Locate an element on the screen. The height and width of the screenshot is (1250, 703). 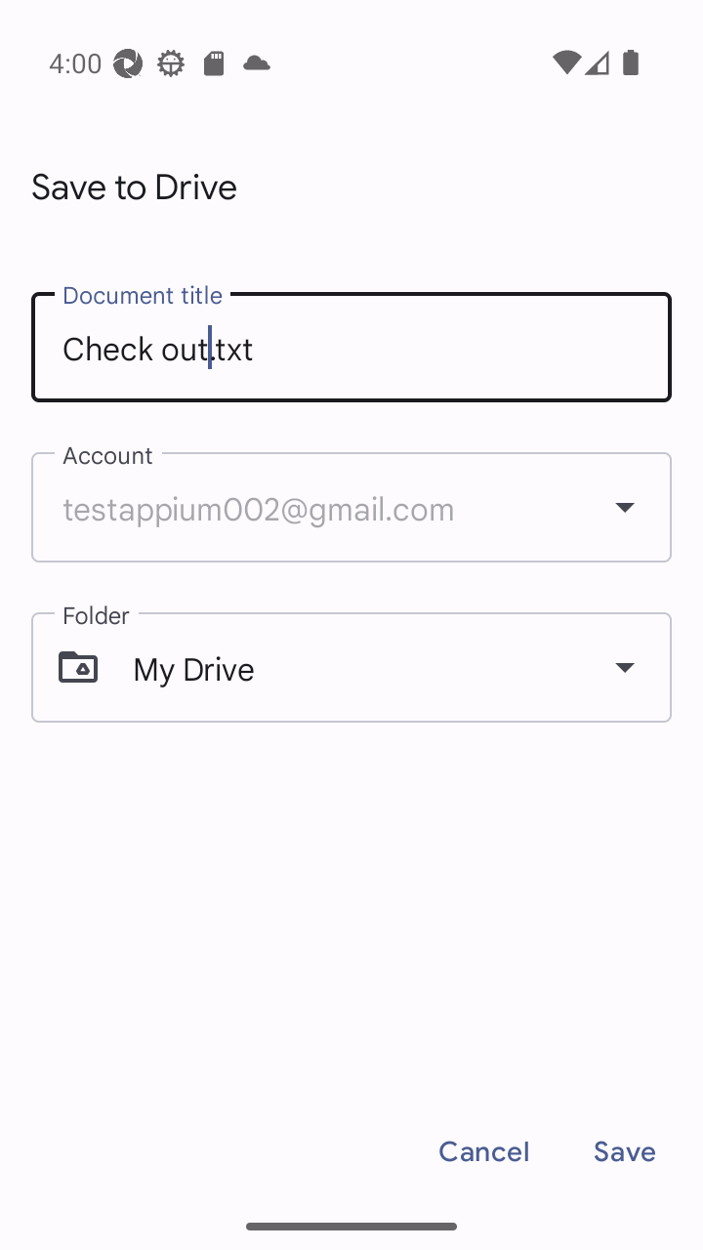
Save is located at coordinates (625, 1151).